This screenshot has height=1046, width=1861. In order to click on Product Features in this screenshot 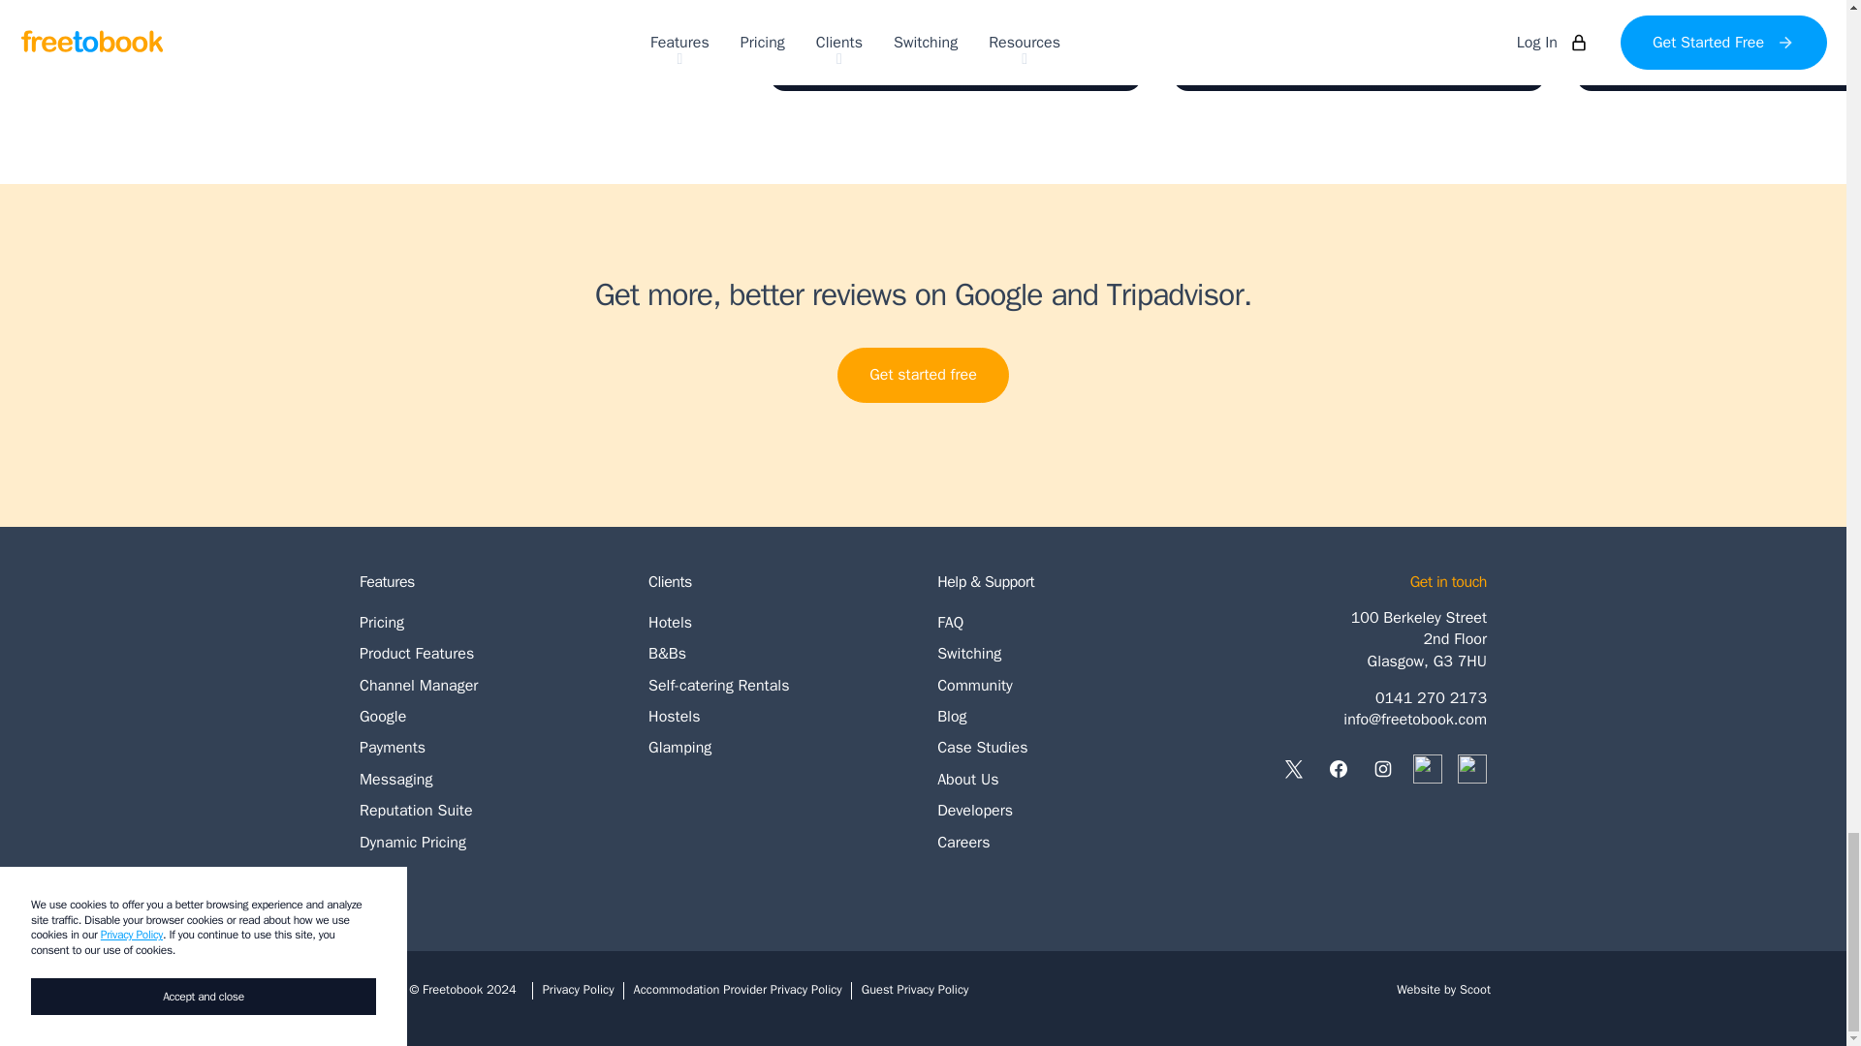, I will do `click(489, 653)`.